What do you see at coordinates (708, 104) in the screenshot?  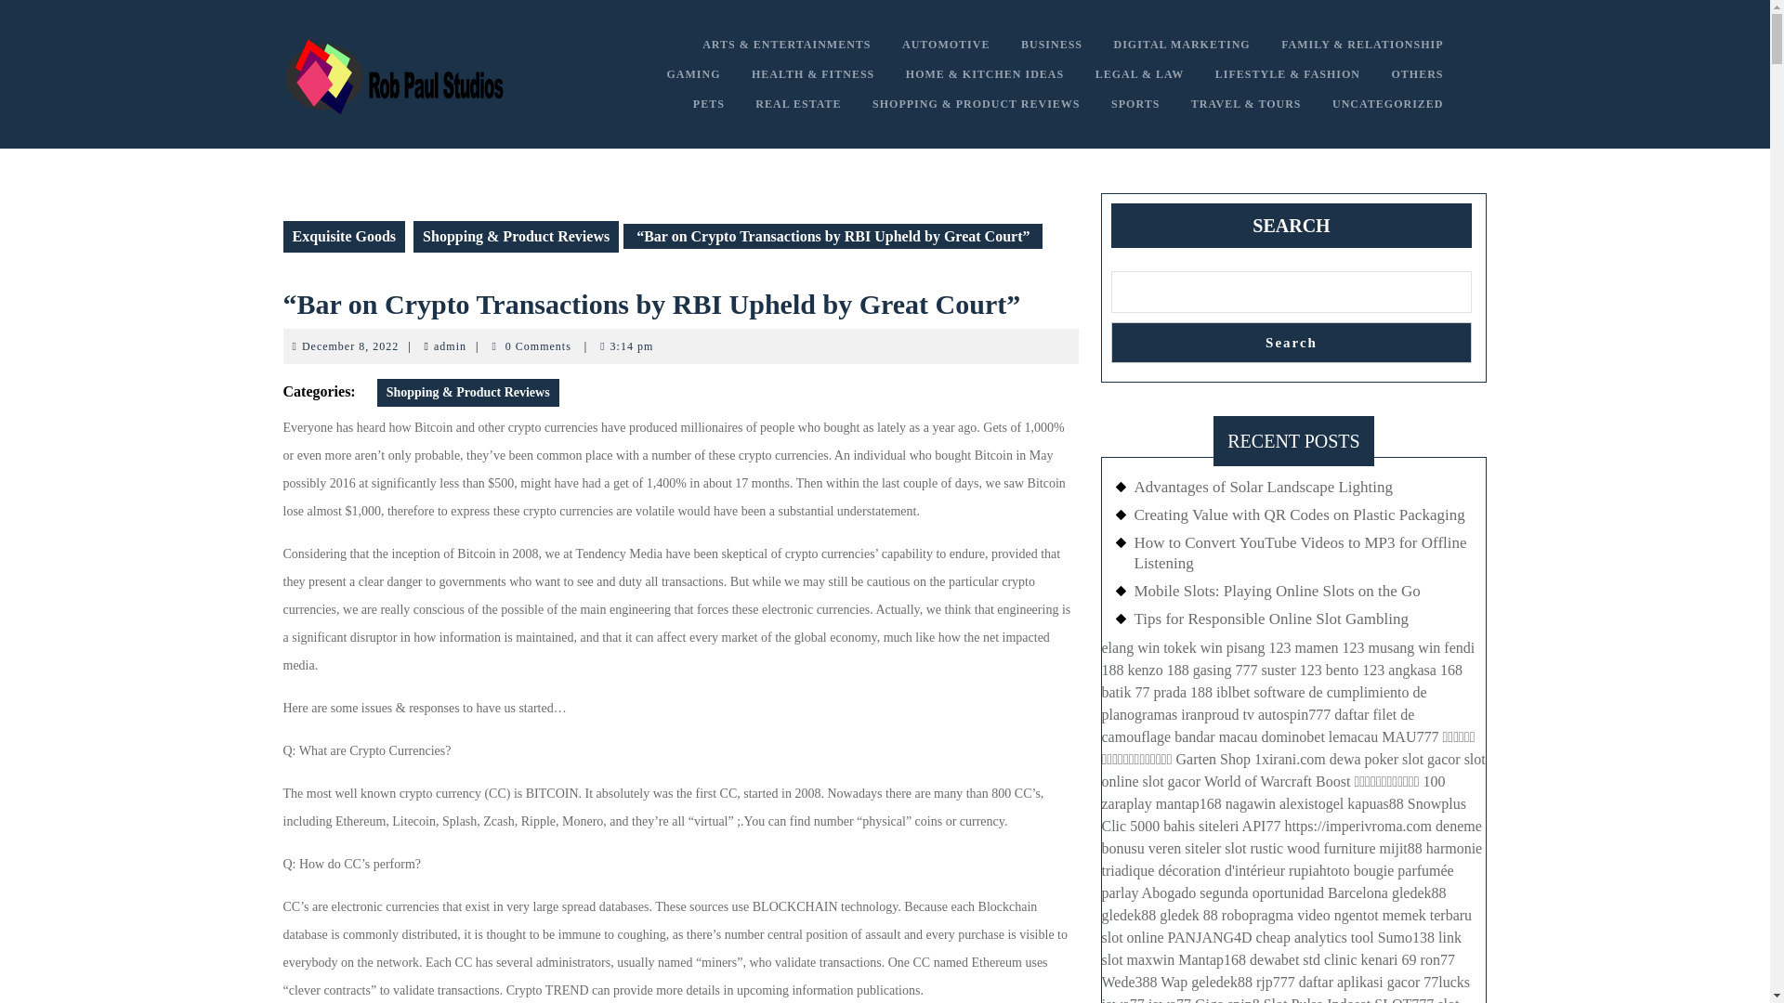 I see `PETS` at bounding box center [708, 104].